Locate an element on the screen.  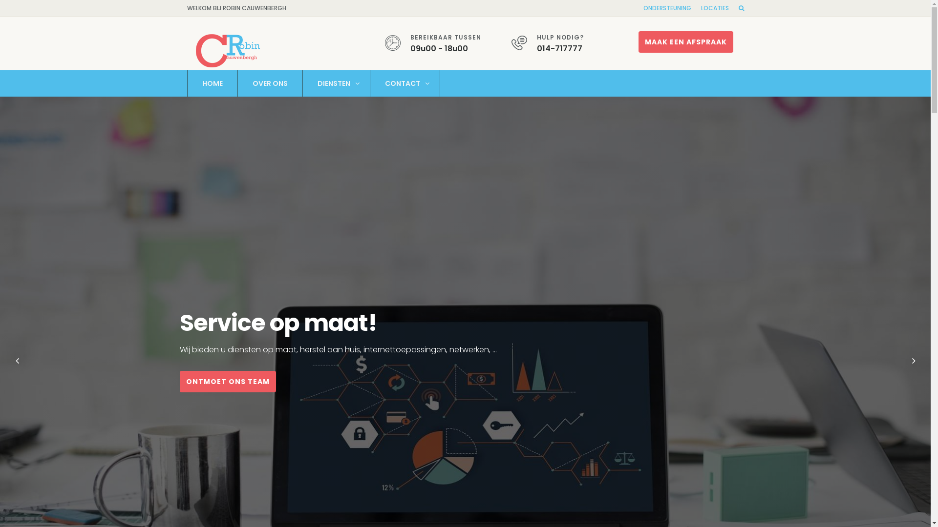
LOCATIES is located at coordinates (714, 8).